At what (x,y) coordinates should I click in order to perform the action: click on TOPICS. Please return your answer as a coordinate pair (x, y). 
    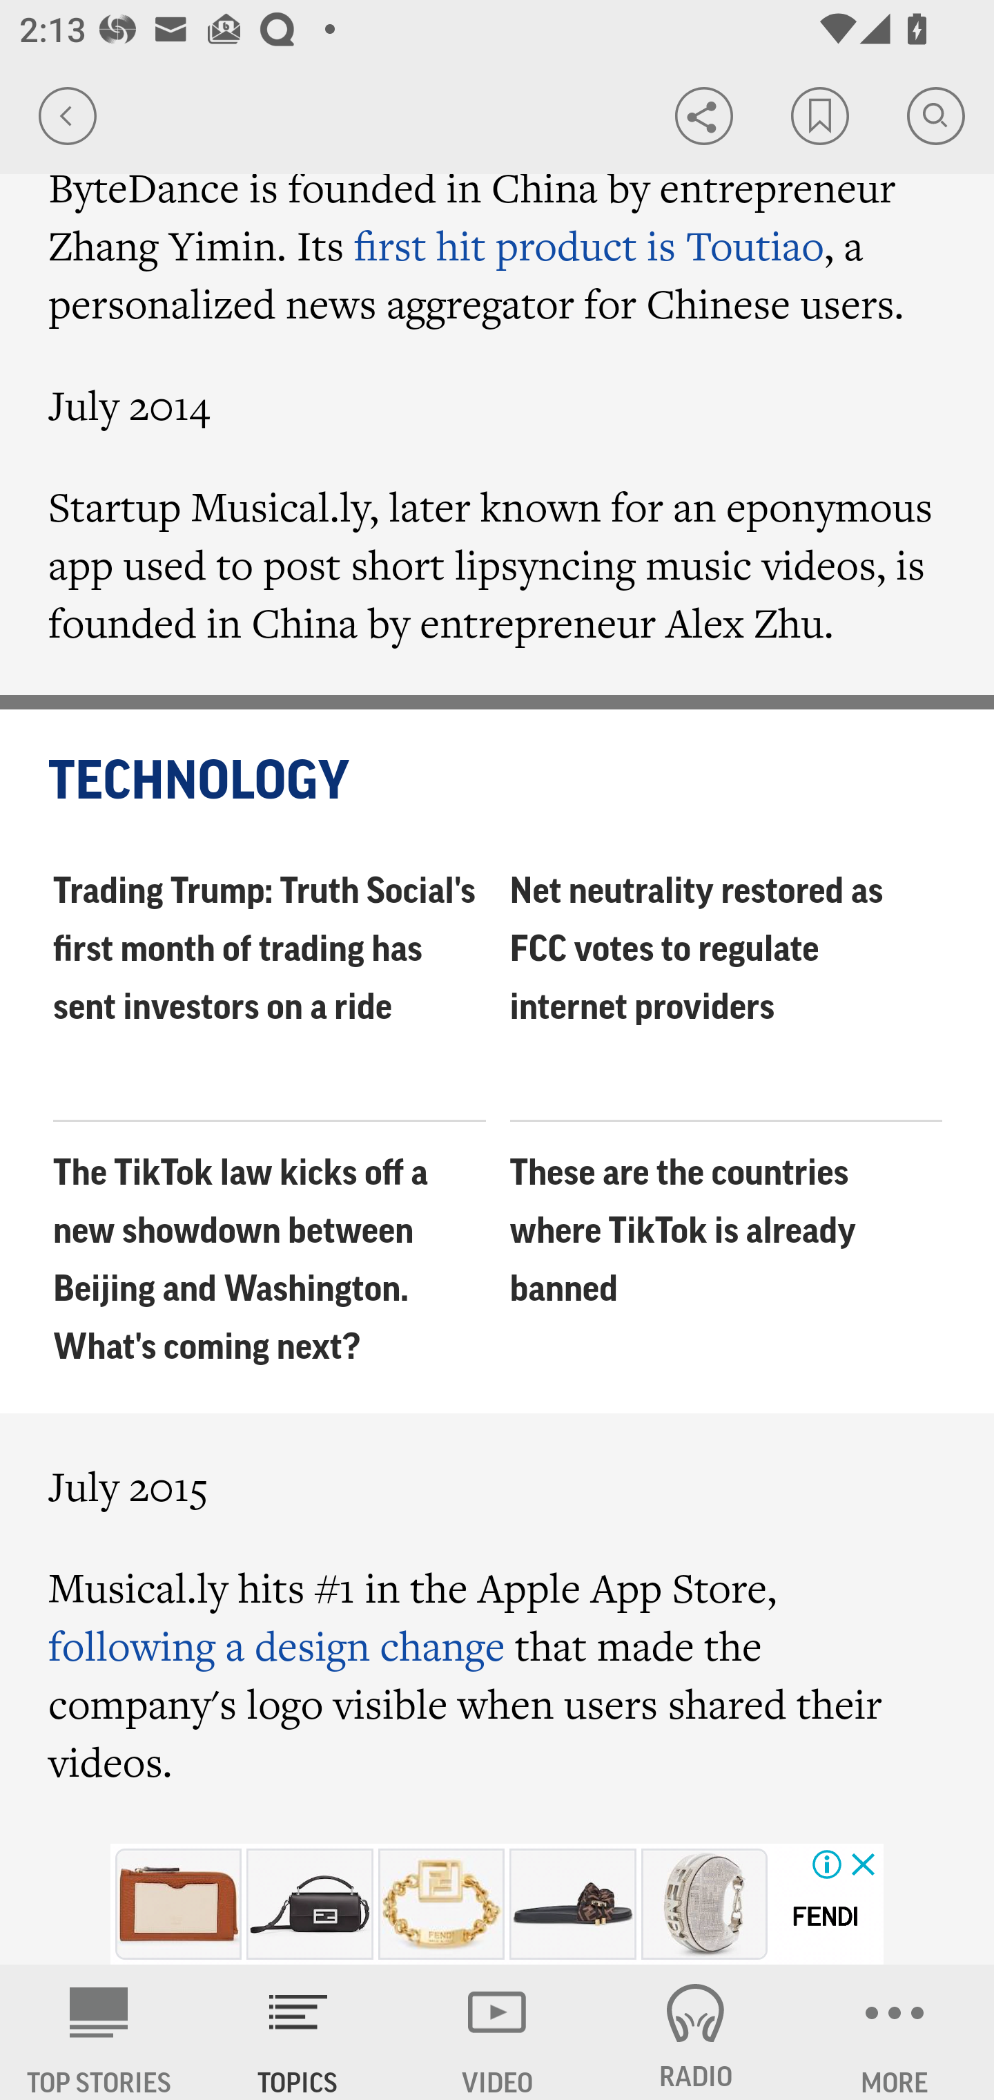
    Looking at the image, I should click on (298, 2032).